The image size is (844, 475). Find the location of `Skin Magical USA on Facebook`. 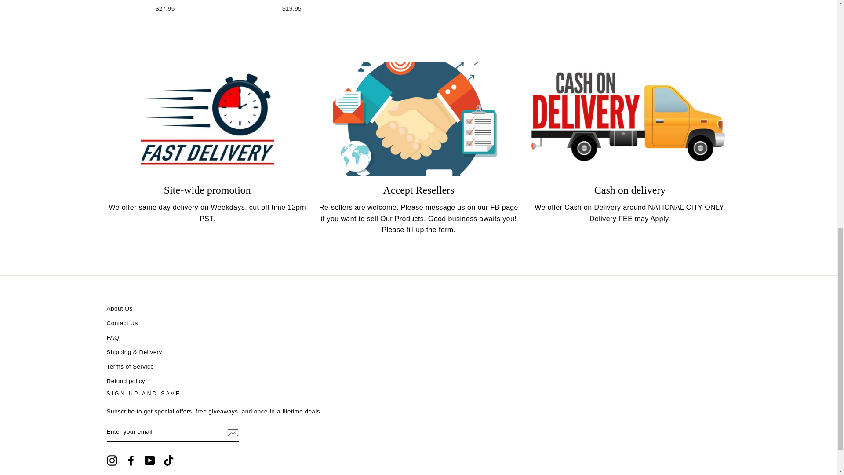

Skin Magical USA on Facebook is located at coordinates (131, 460).